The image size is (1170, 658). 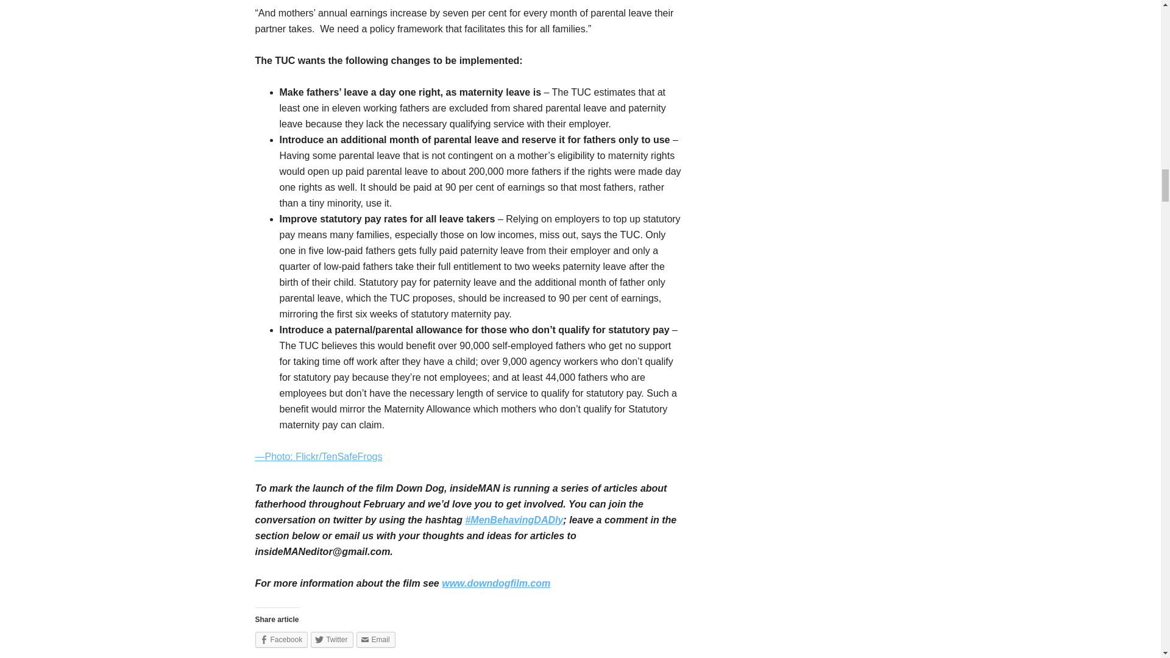 What do you see at coordinates (281, 639) in the screenshot?
I see `Facebook` at bounding box center [281, 639].